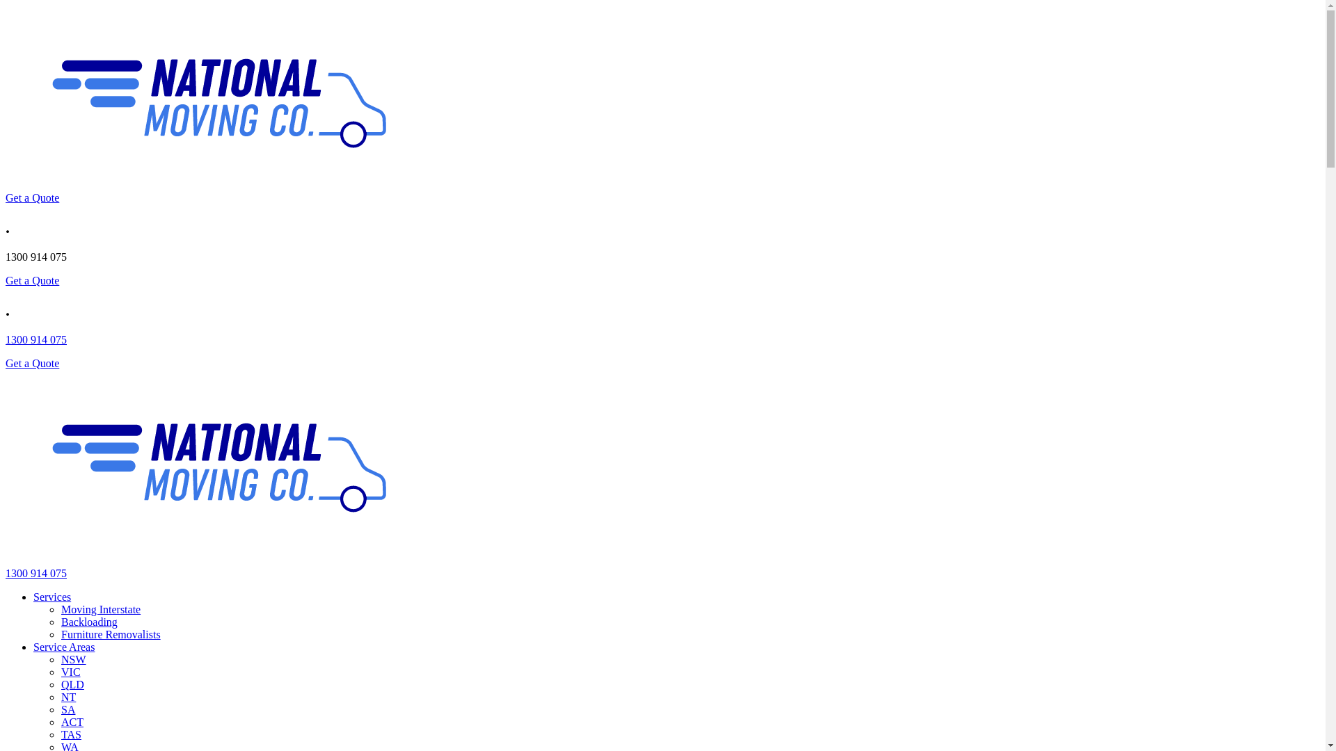  I want to click on Moving Interstate, so click(101, 609).